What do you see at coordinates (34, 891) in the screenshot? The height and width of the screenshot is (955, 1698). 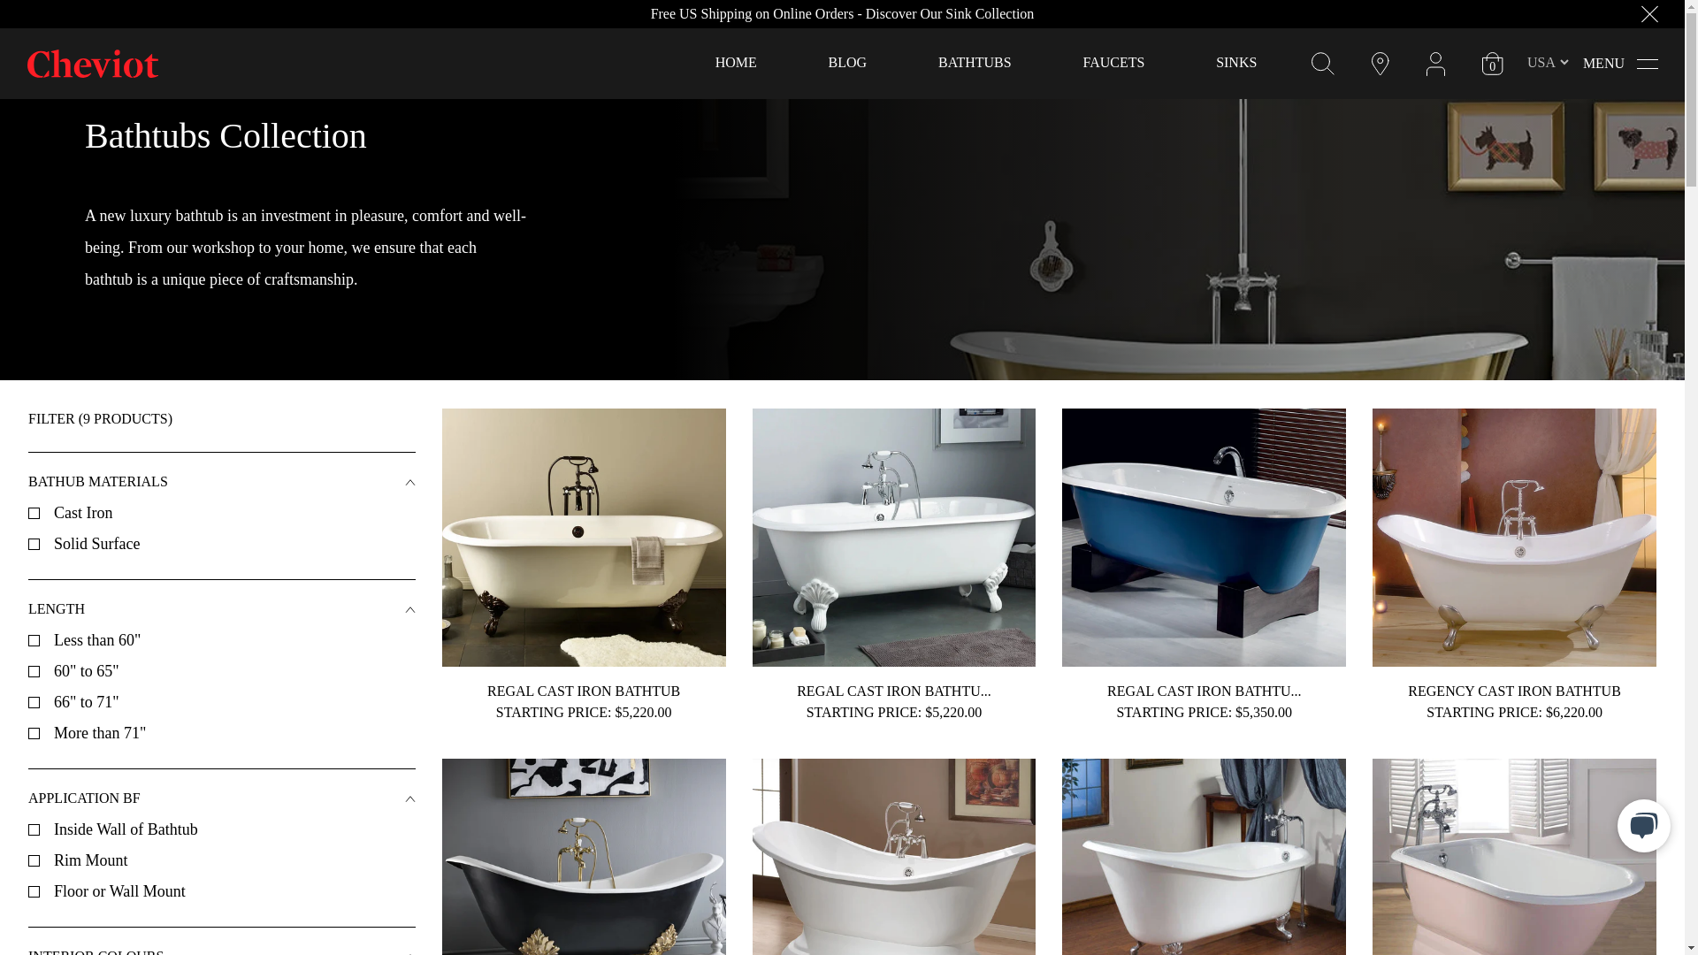 I see `on` at bounding box center [34, 891].